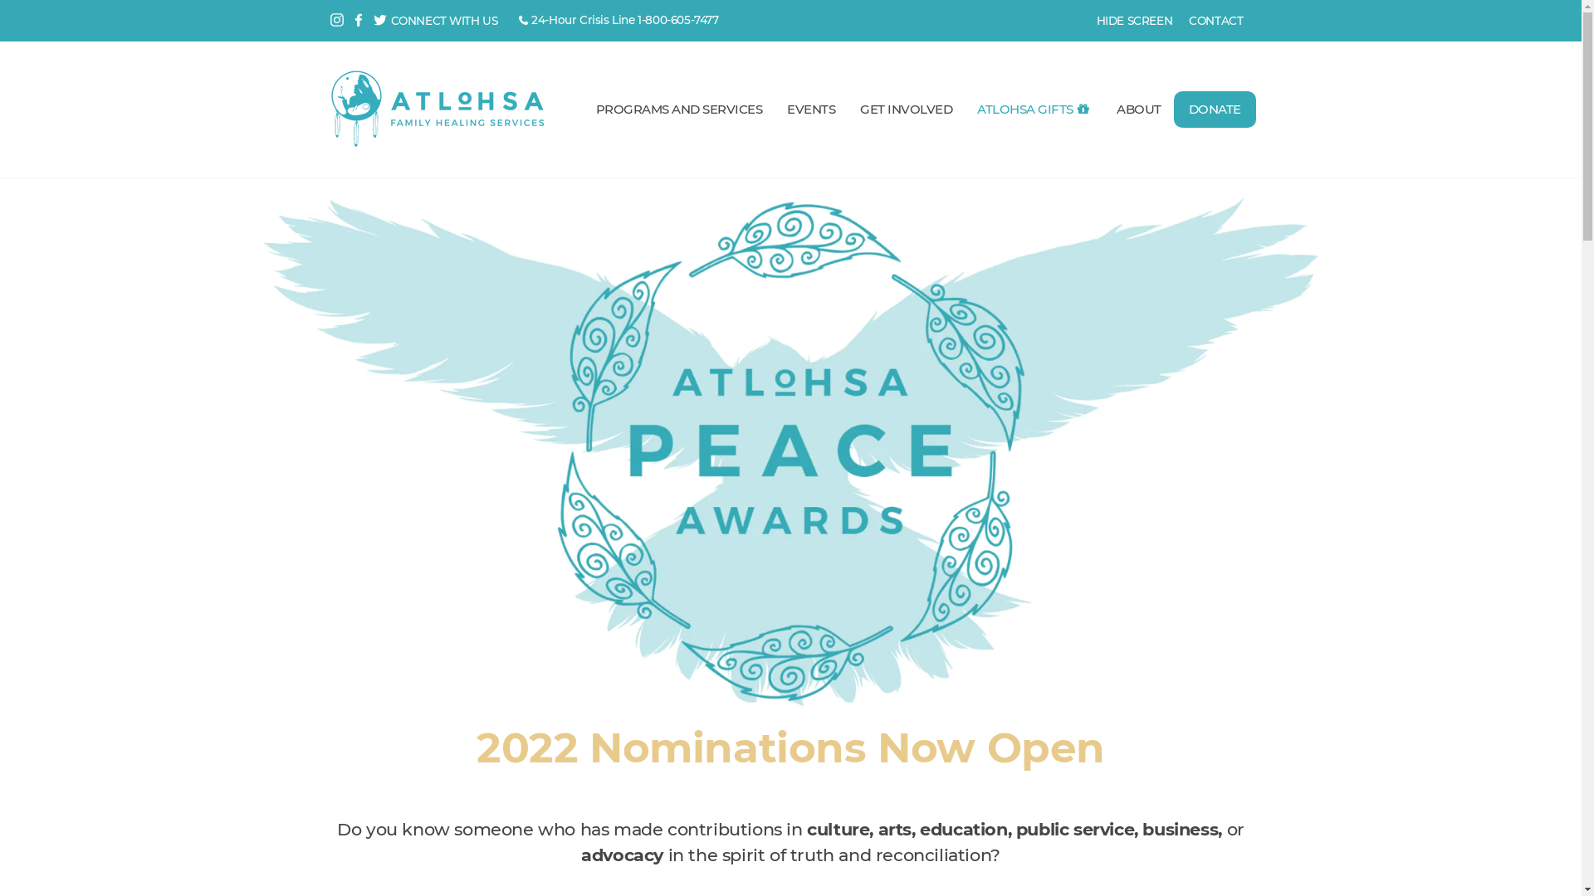 This screenshot has width=1594, height=896. What do you see at coordinates (811, 110) in the screenshot?
I see `EVENTS` at bounding box center [811, 110].